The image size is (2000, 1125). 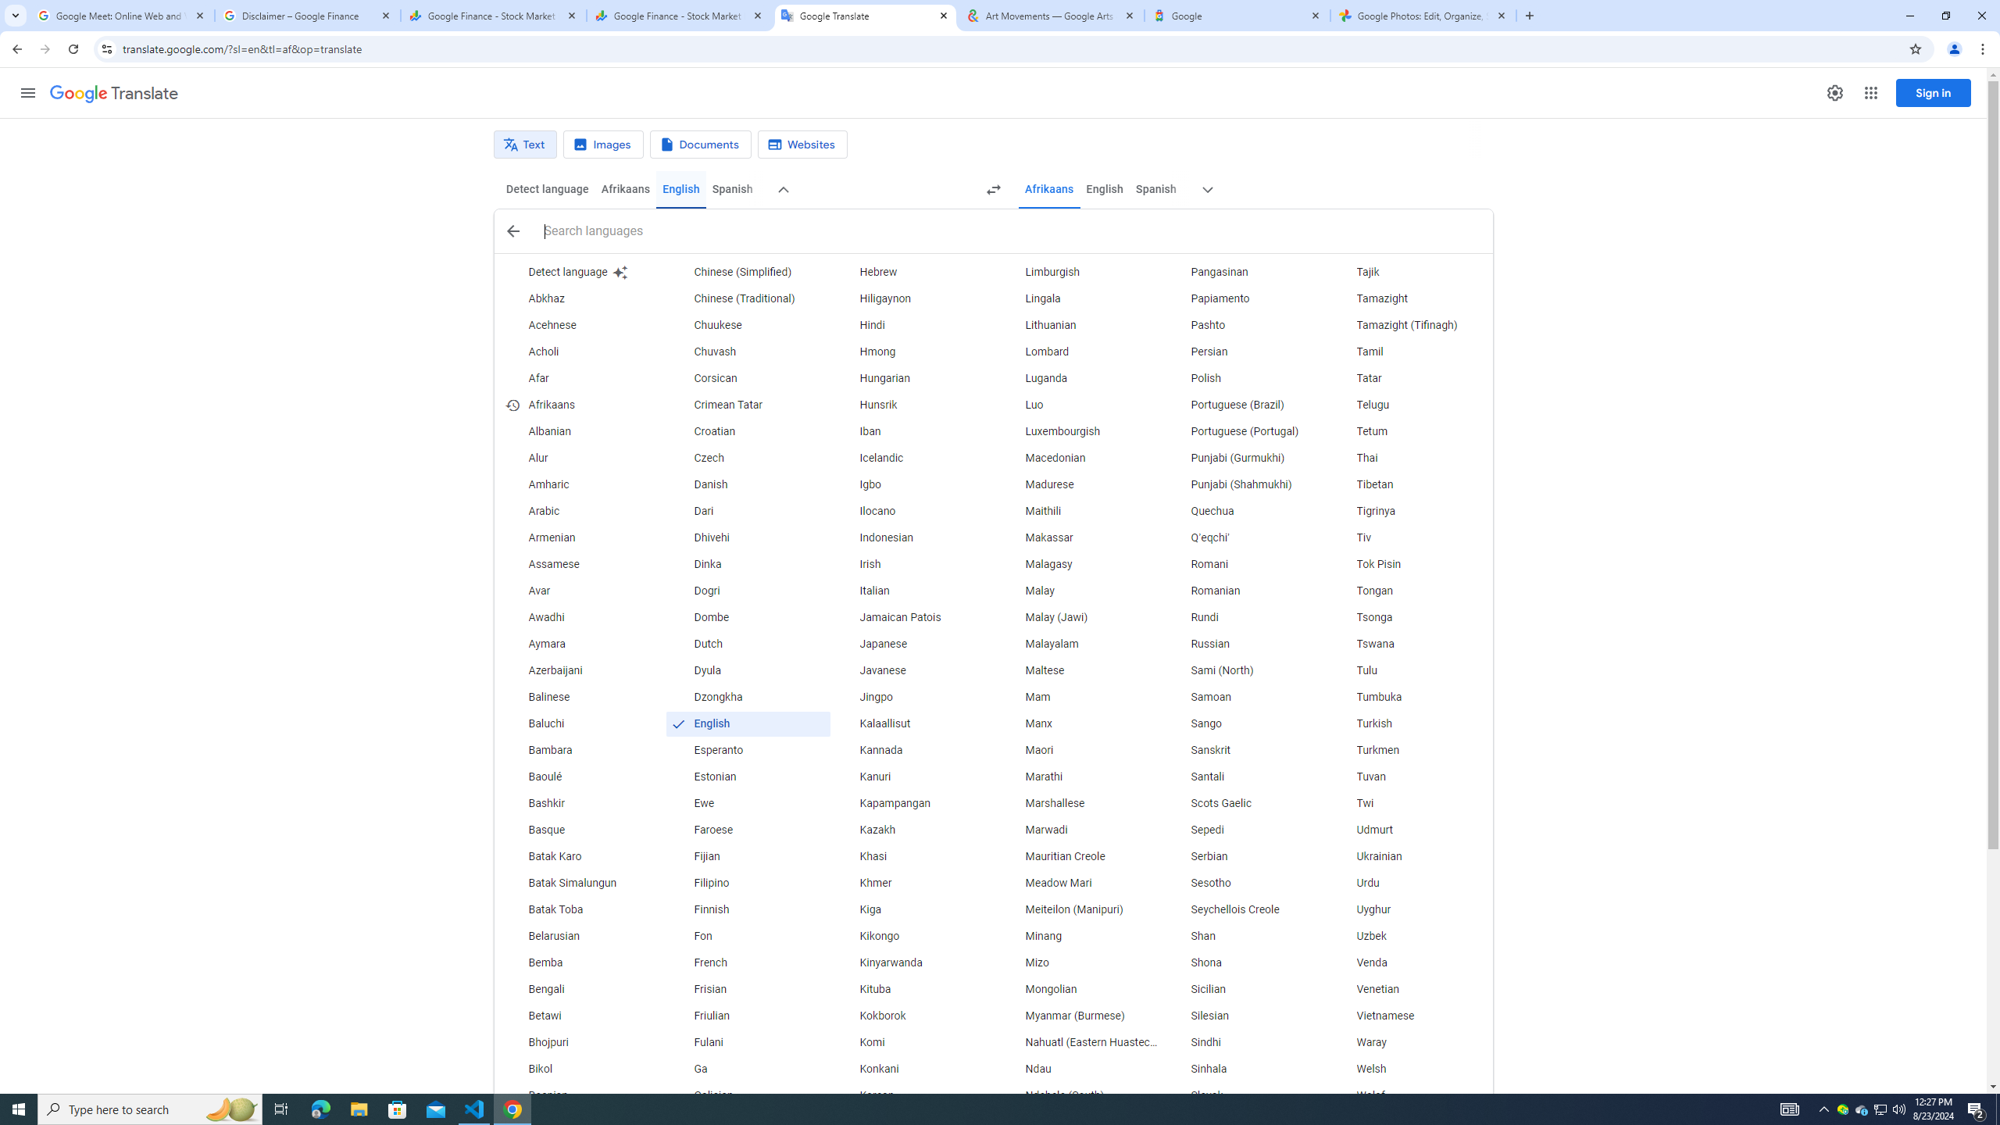 I want to click on Jamaican Patois, so click(x=913, y=617).